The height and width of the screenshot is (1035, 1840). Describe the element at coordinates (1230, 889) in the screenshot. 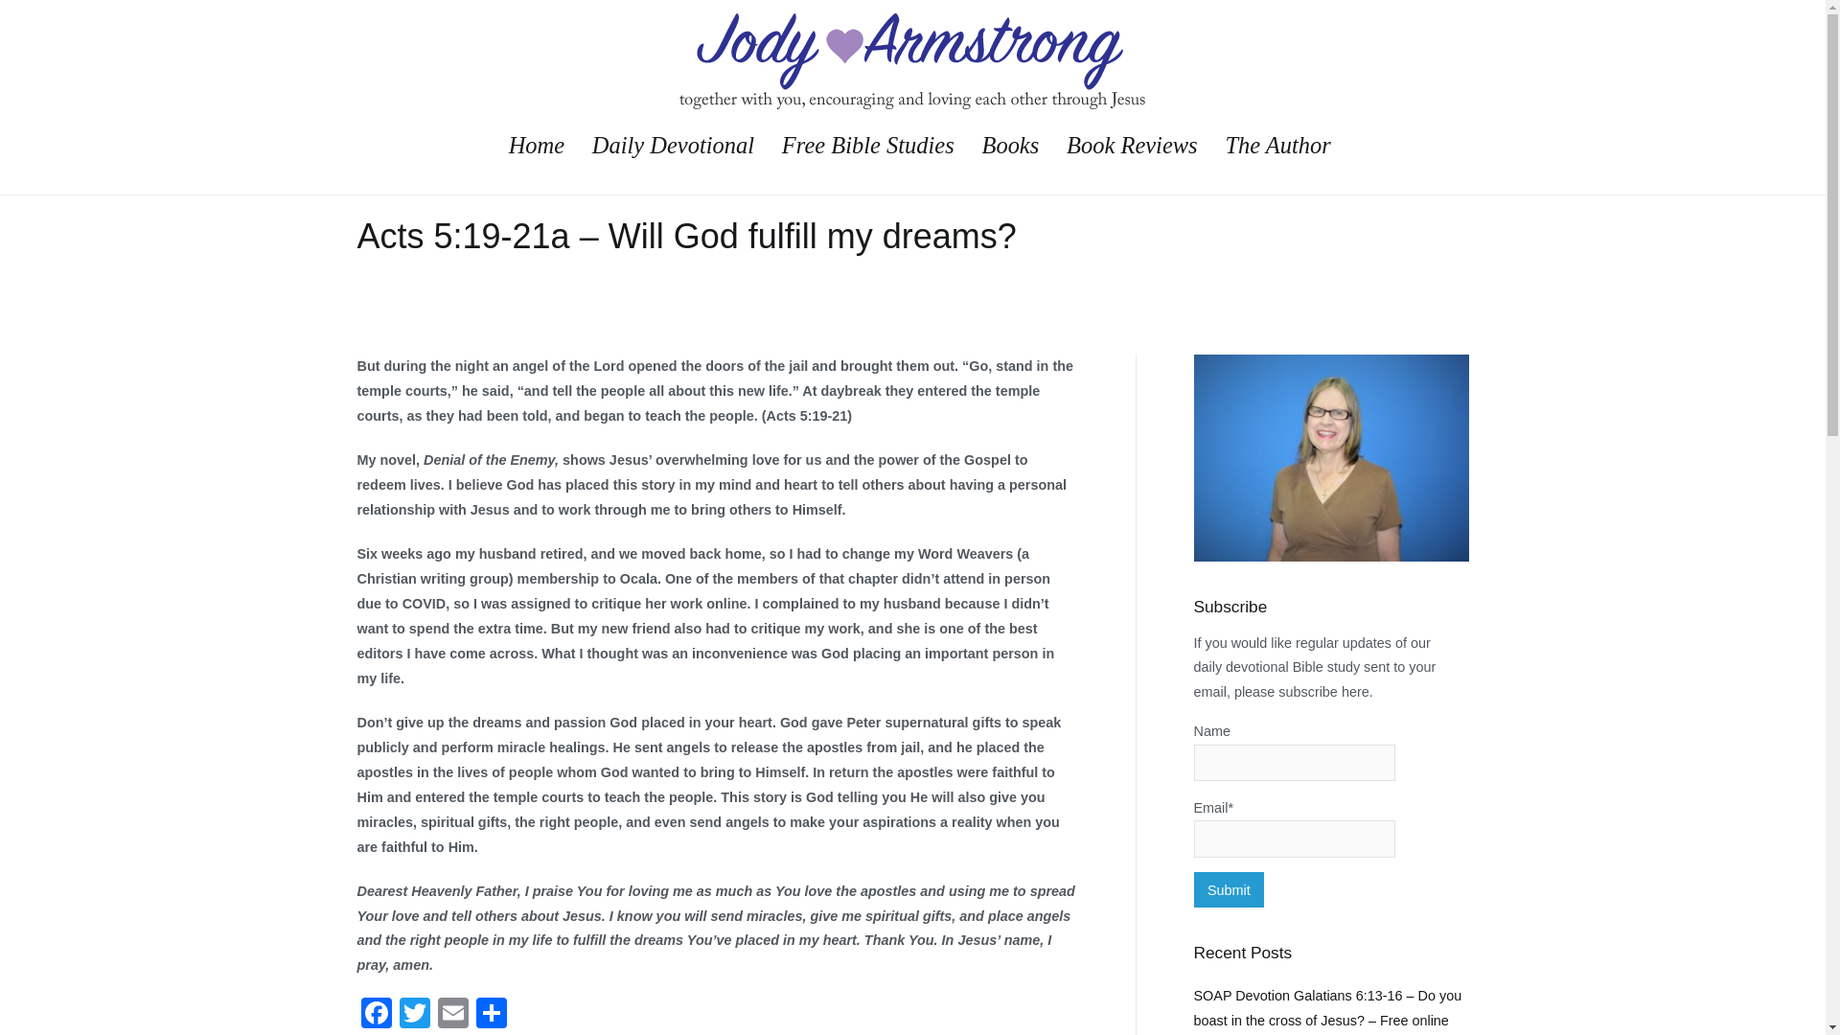

I see `Submit` at that location.